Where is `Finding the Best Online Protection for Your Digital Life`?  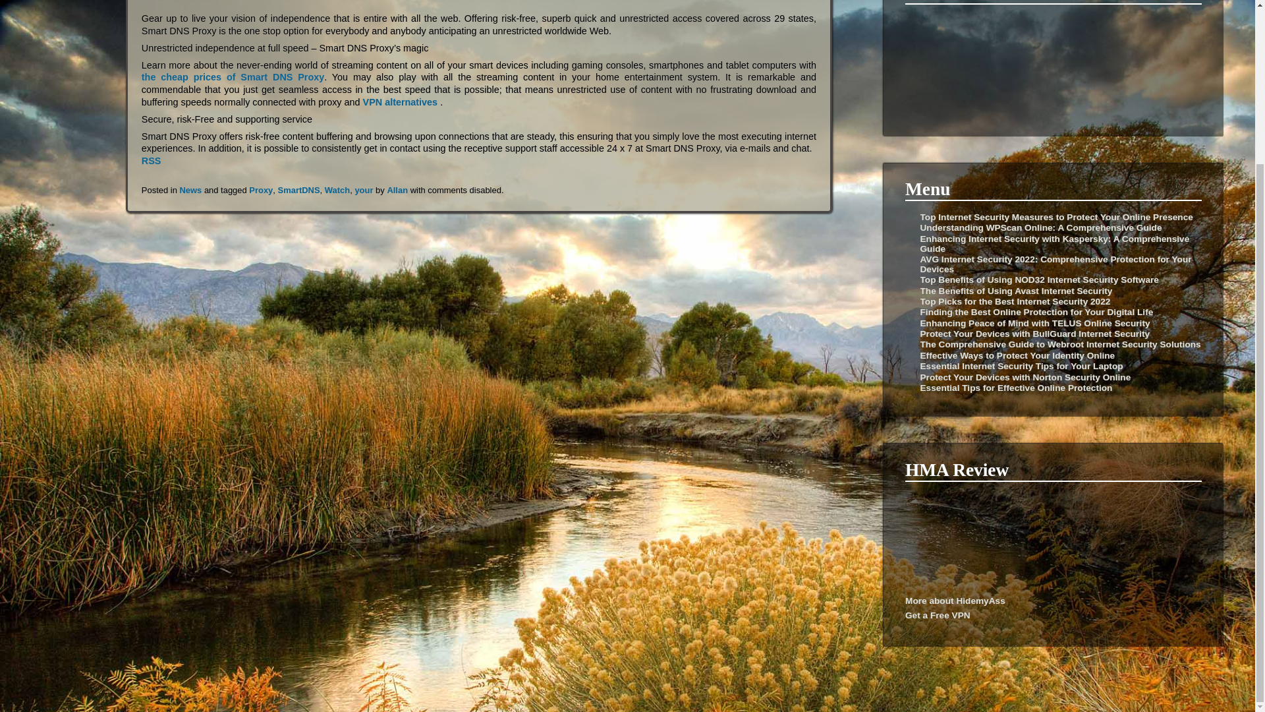 Finding the Best Online Protection for Your Digital Life is located at coordinates (1036, 311).